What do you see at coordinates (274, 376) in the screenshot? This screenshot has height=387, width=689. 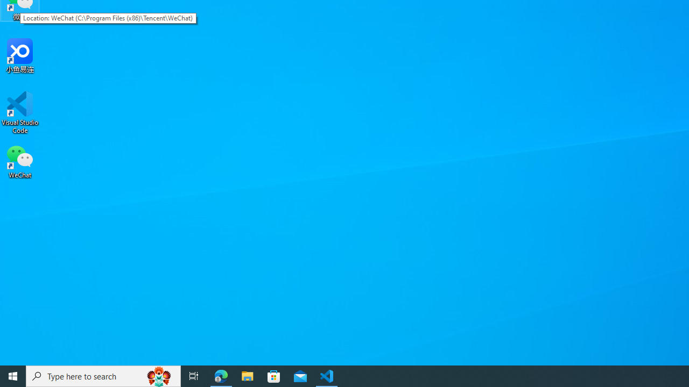 I see `Microsoft Store` at bounding box center [274, 376].